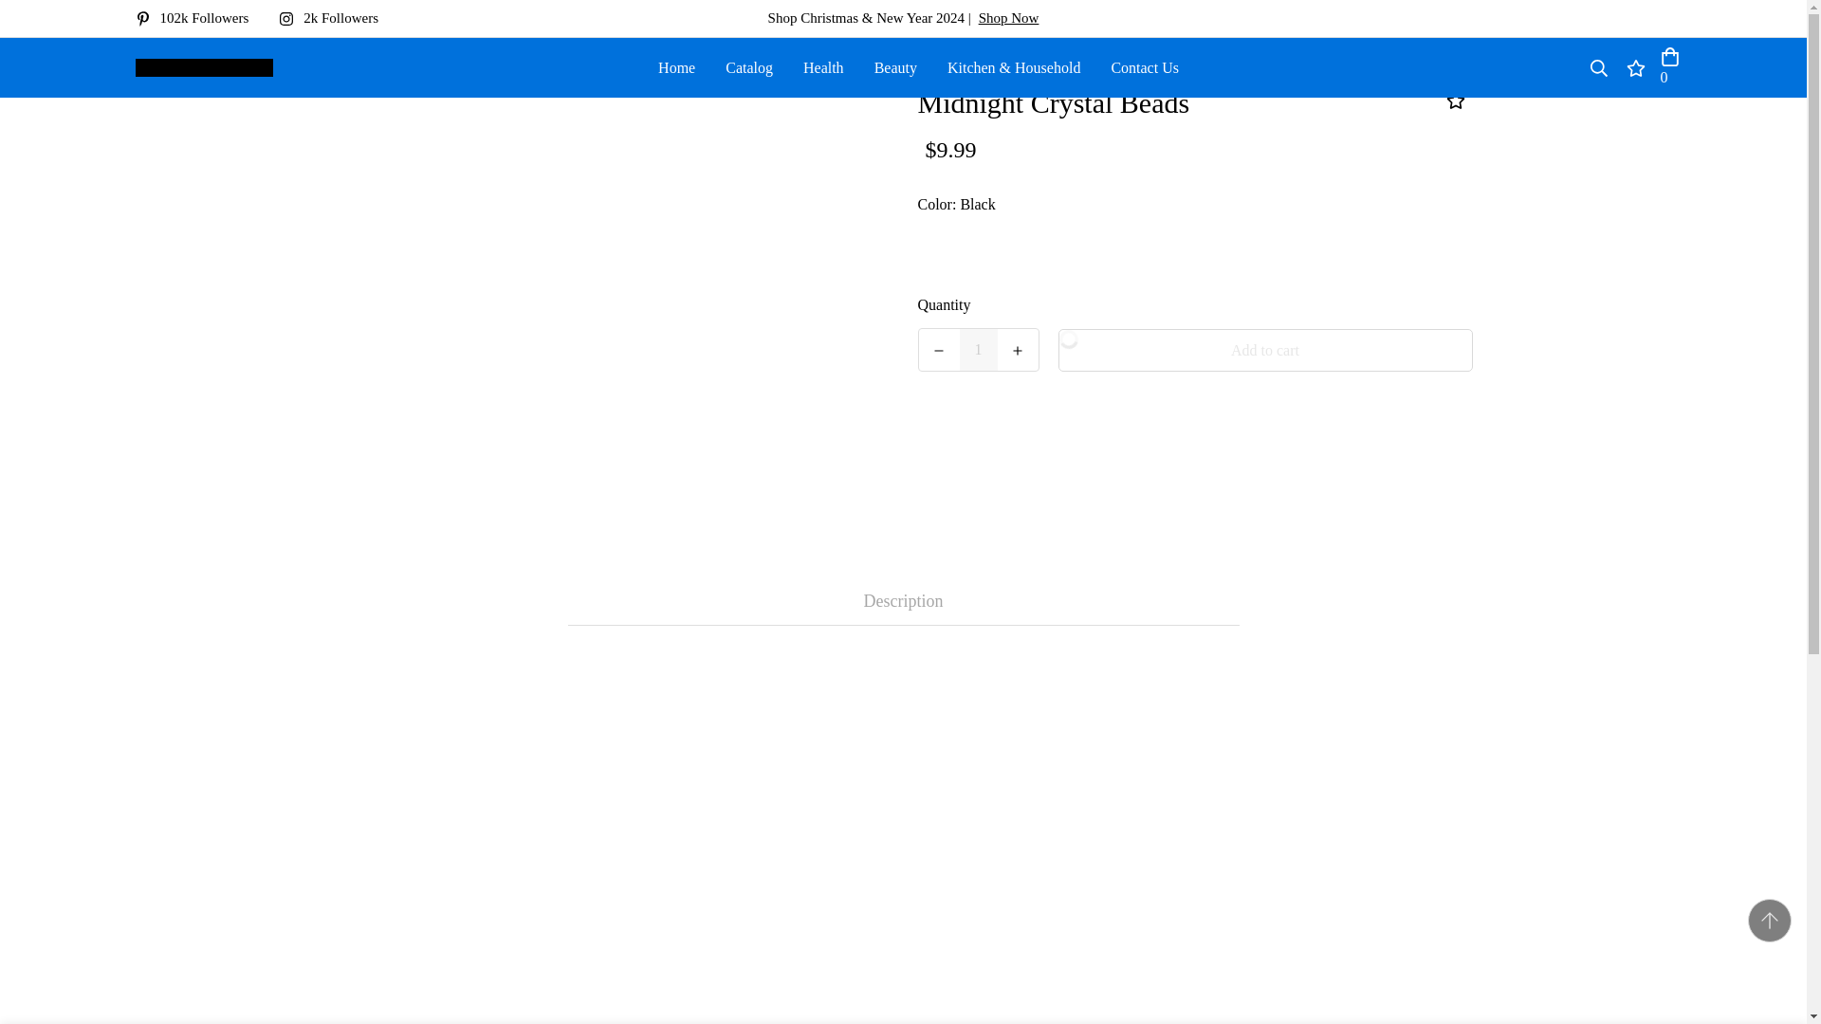 The width and height of the screenshot is (1821, 1024). What do you see at coordinates (336, 18) in the screenshot?
I see `2k Followers` at bounding box center [336, 18].